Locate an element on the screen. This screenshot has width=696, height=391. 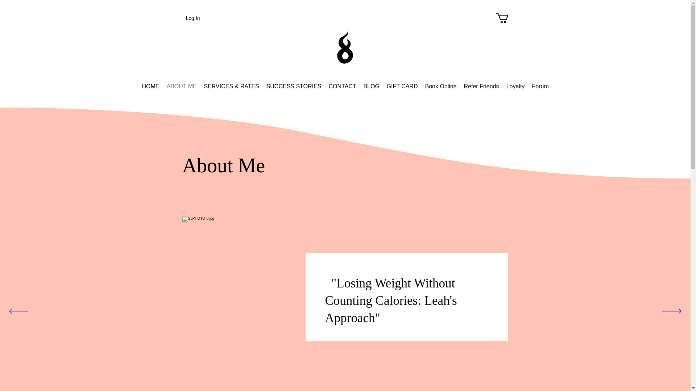
Forum is located at coordinates (540, 86).